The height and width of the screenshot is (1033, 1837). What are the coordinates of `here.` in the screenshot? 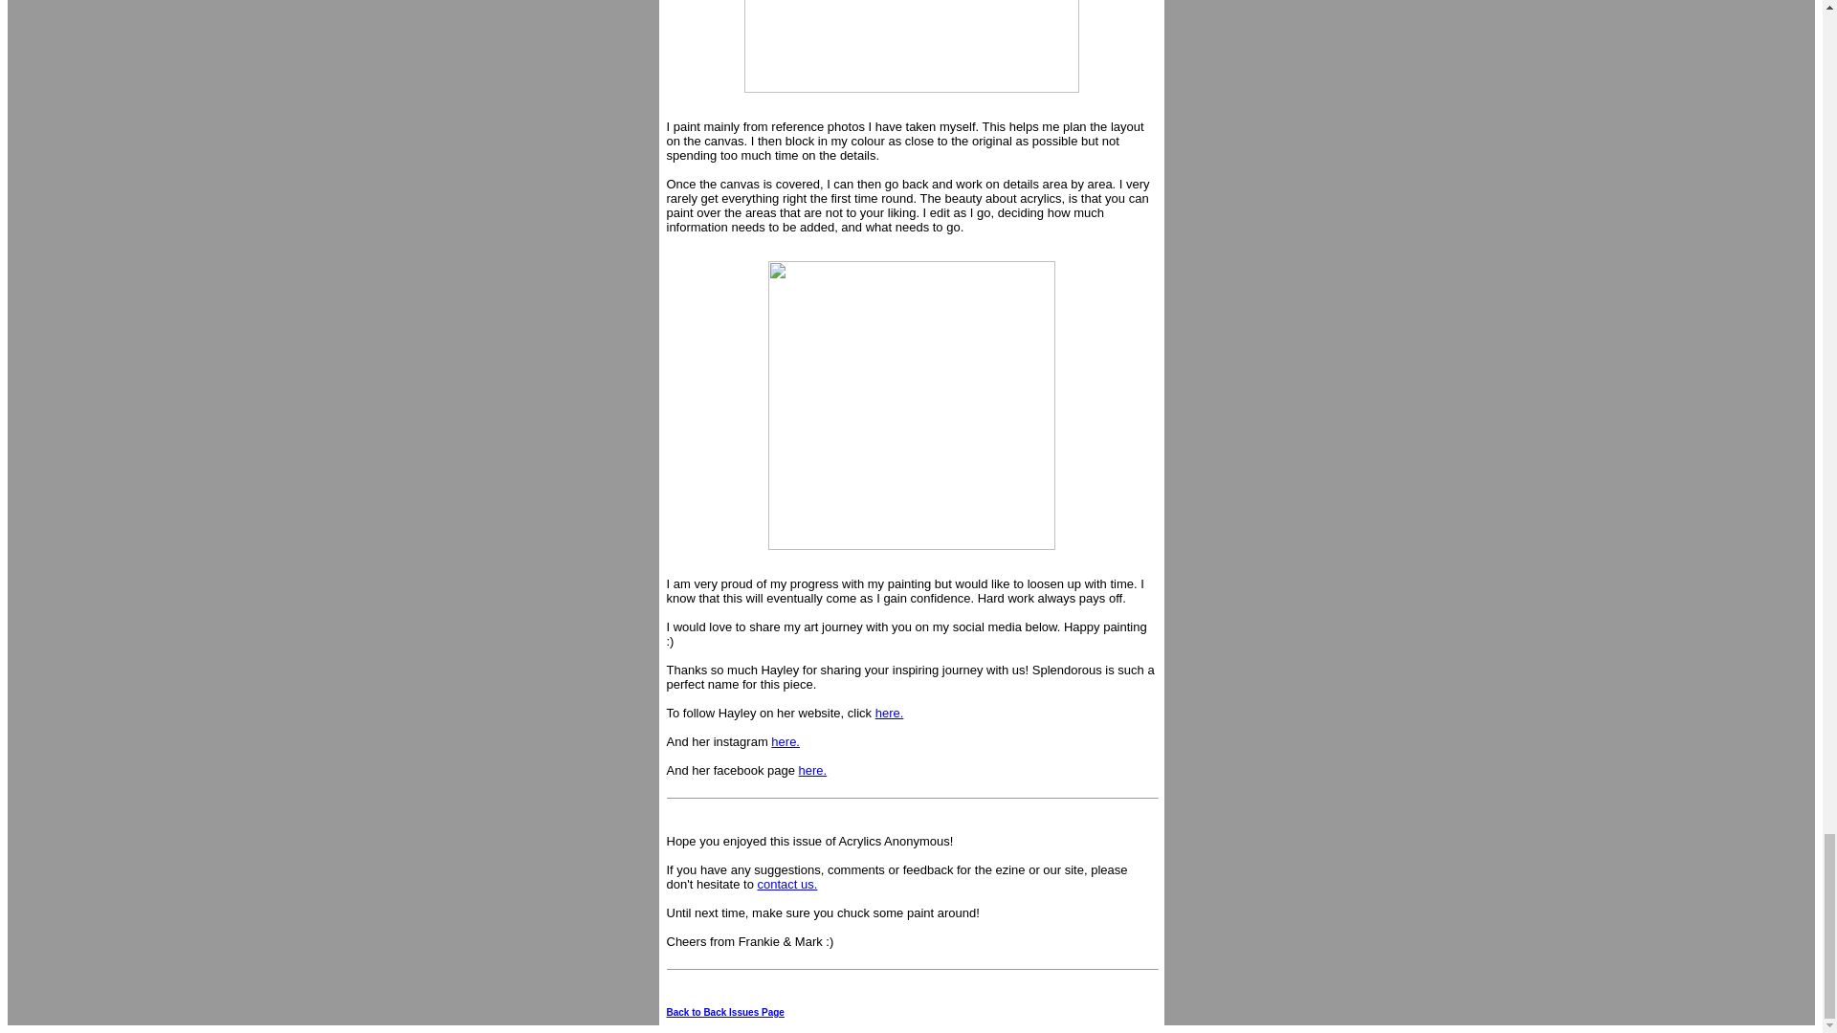 It's located at (813, 771).